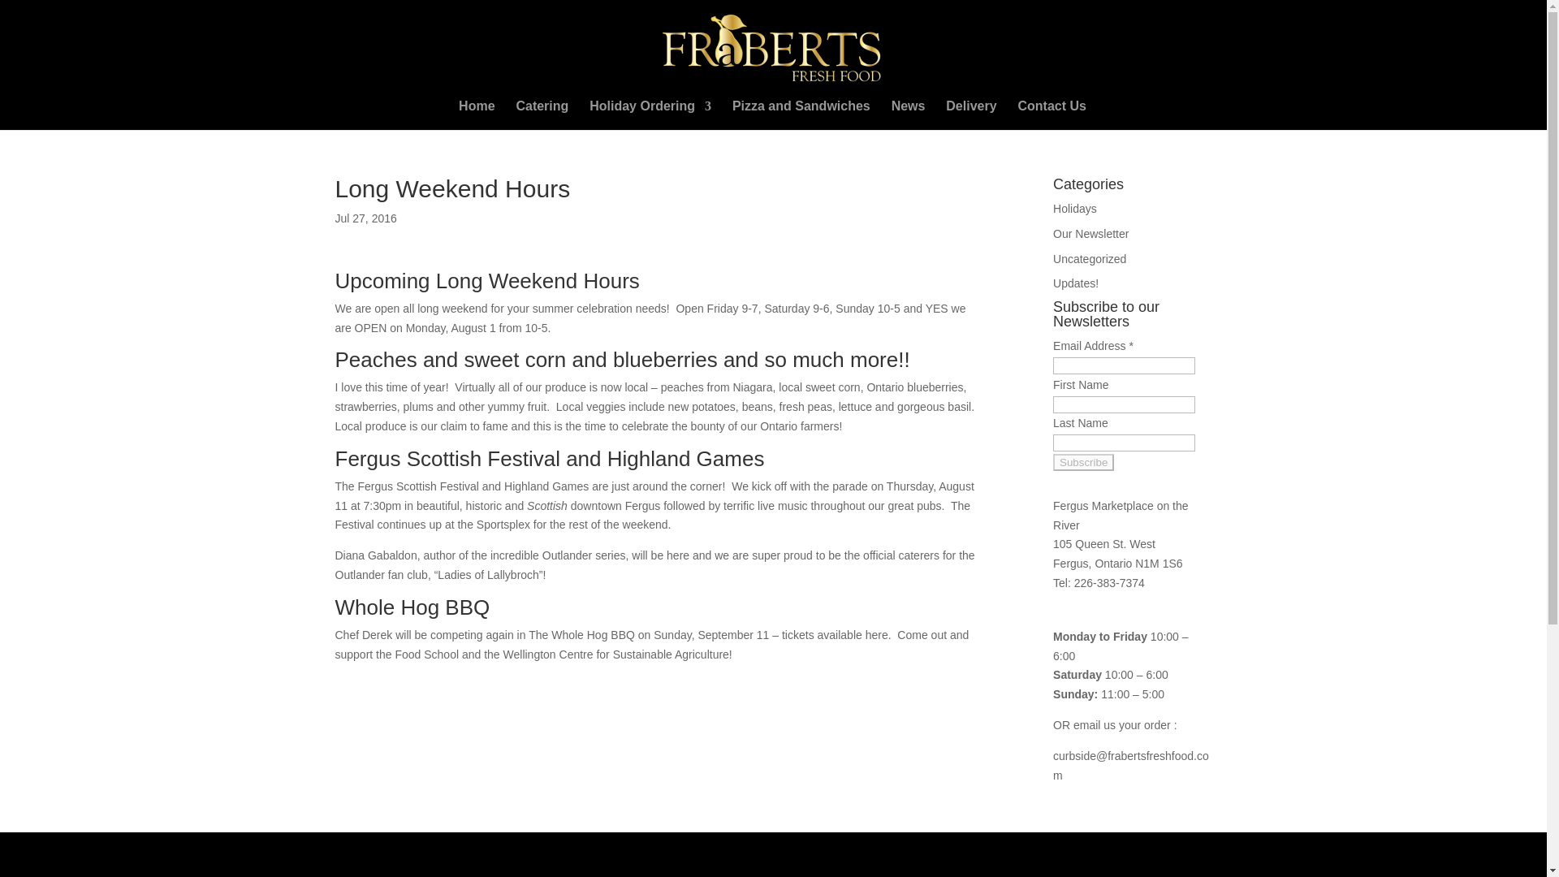 Image resolution: width=1559 pixels, height=877 pixels. Describe the element at coordinates (1091, 233) in the screenshot. I see `Our Newsletter` at that location.